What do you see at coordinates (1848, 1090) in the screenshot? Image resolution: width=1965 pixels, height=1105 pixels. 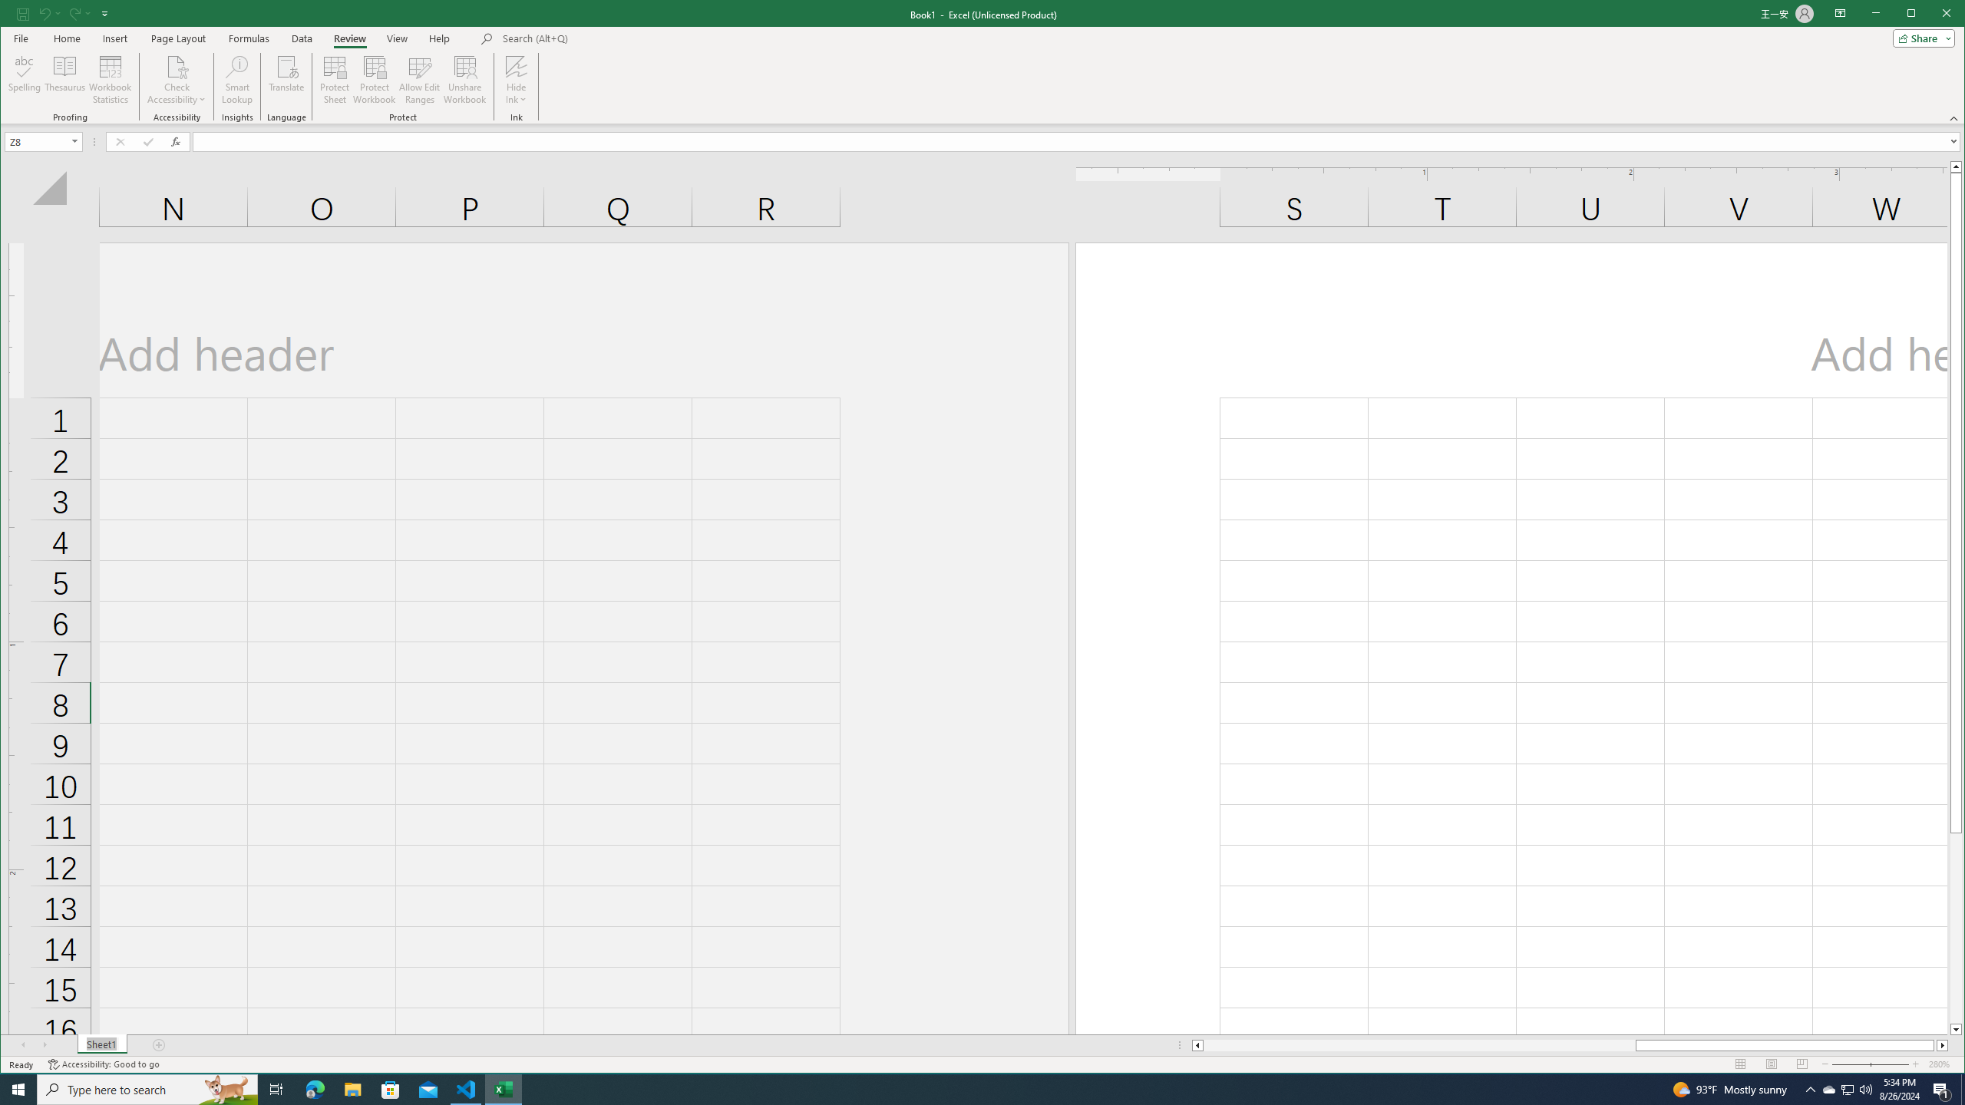 I see `Translate` at bounding box center [1848, 1090].